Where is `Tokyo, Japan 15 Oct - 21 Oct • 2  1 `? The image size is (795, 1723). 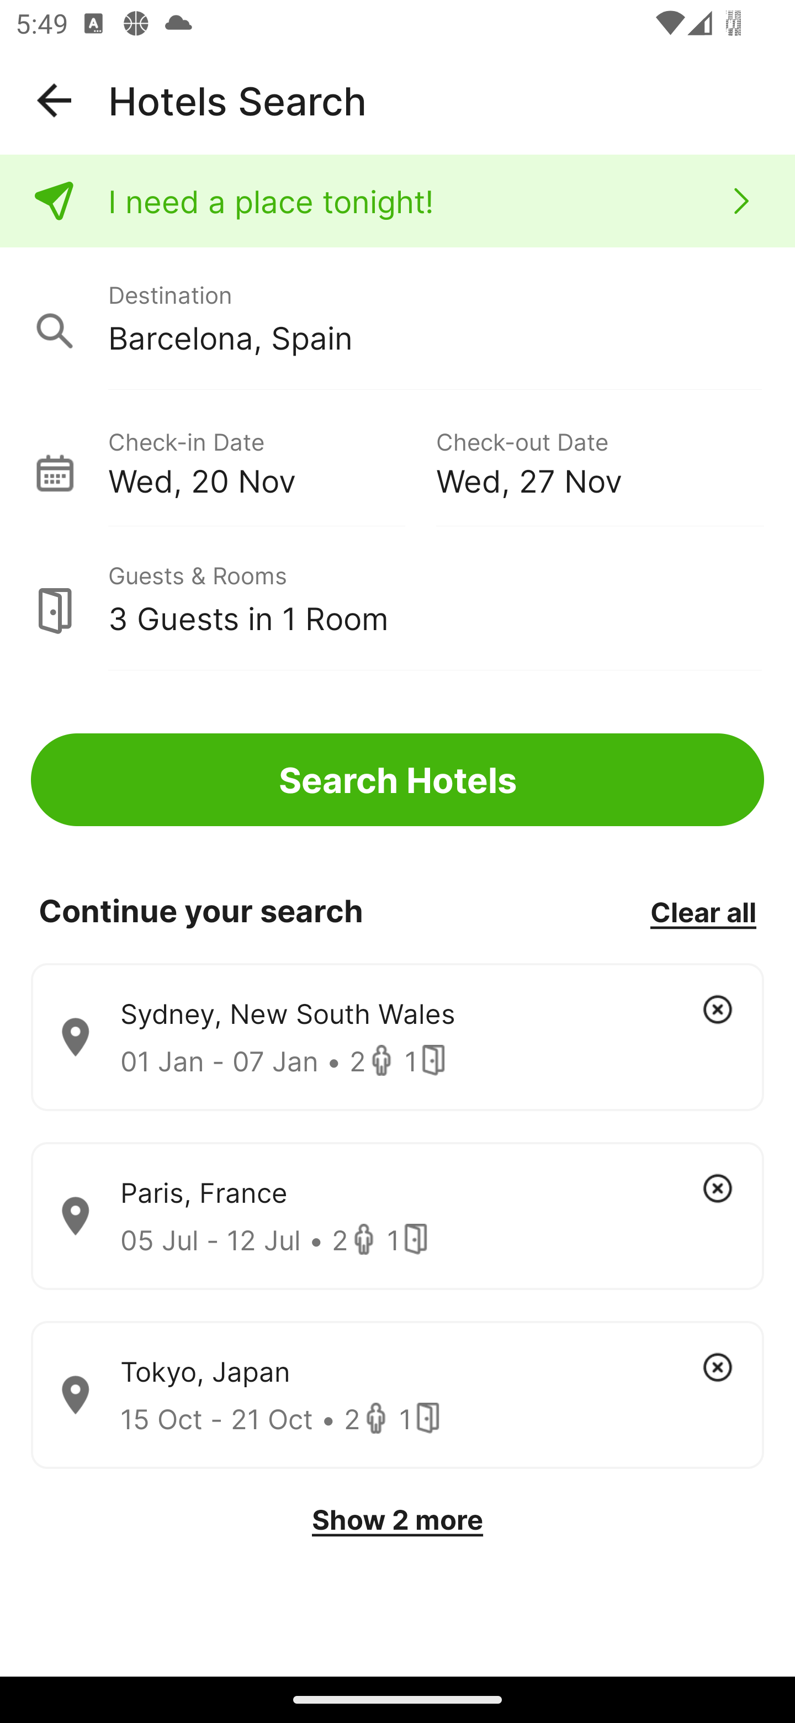
Tokyo, Japan 15 Oct - 21 Oct • 2  1  is located at coordinates (397, 1396).